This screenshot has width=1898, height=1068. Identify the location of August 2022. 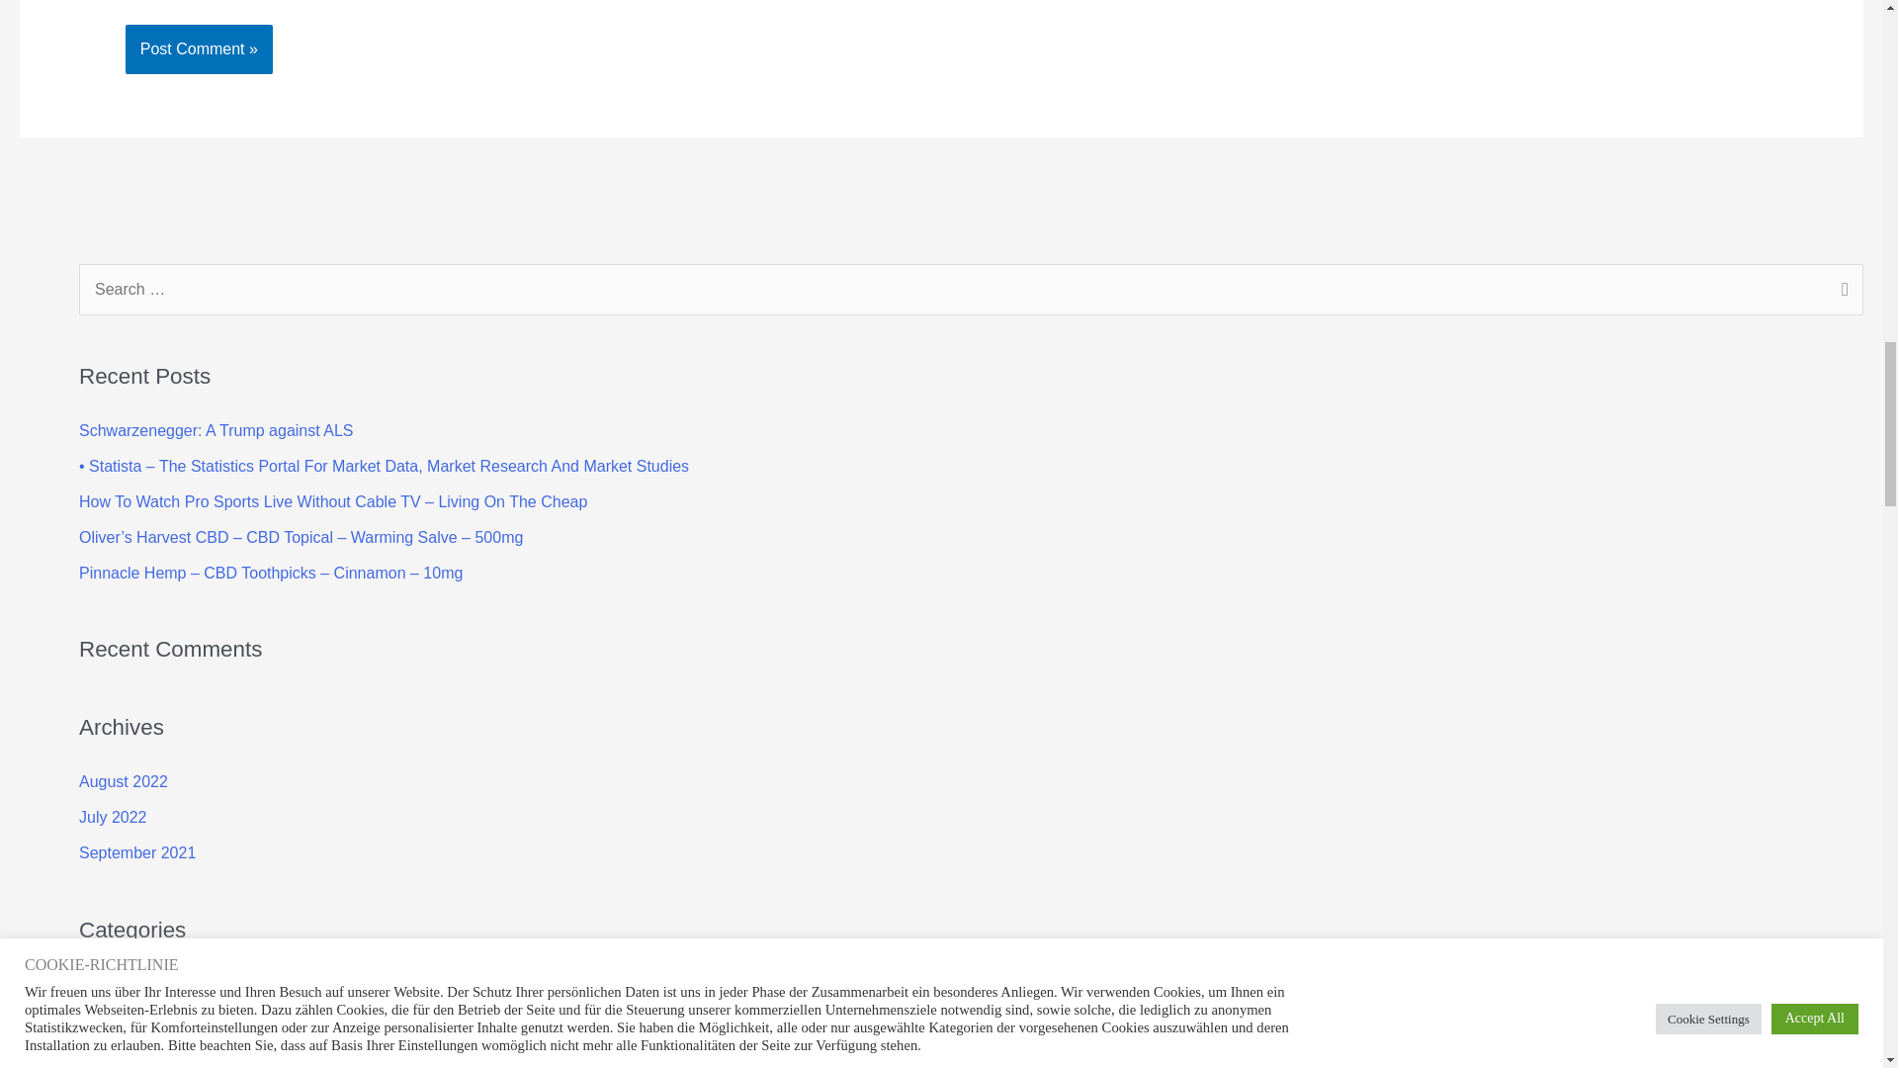
(124, 781).